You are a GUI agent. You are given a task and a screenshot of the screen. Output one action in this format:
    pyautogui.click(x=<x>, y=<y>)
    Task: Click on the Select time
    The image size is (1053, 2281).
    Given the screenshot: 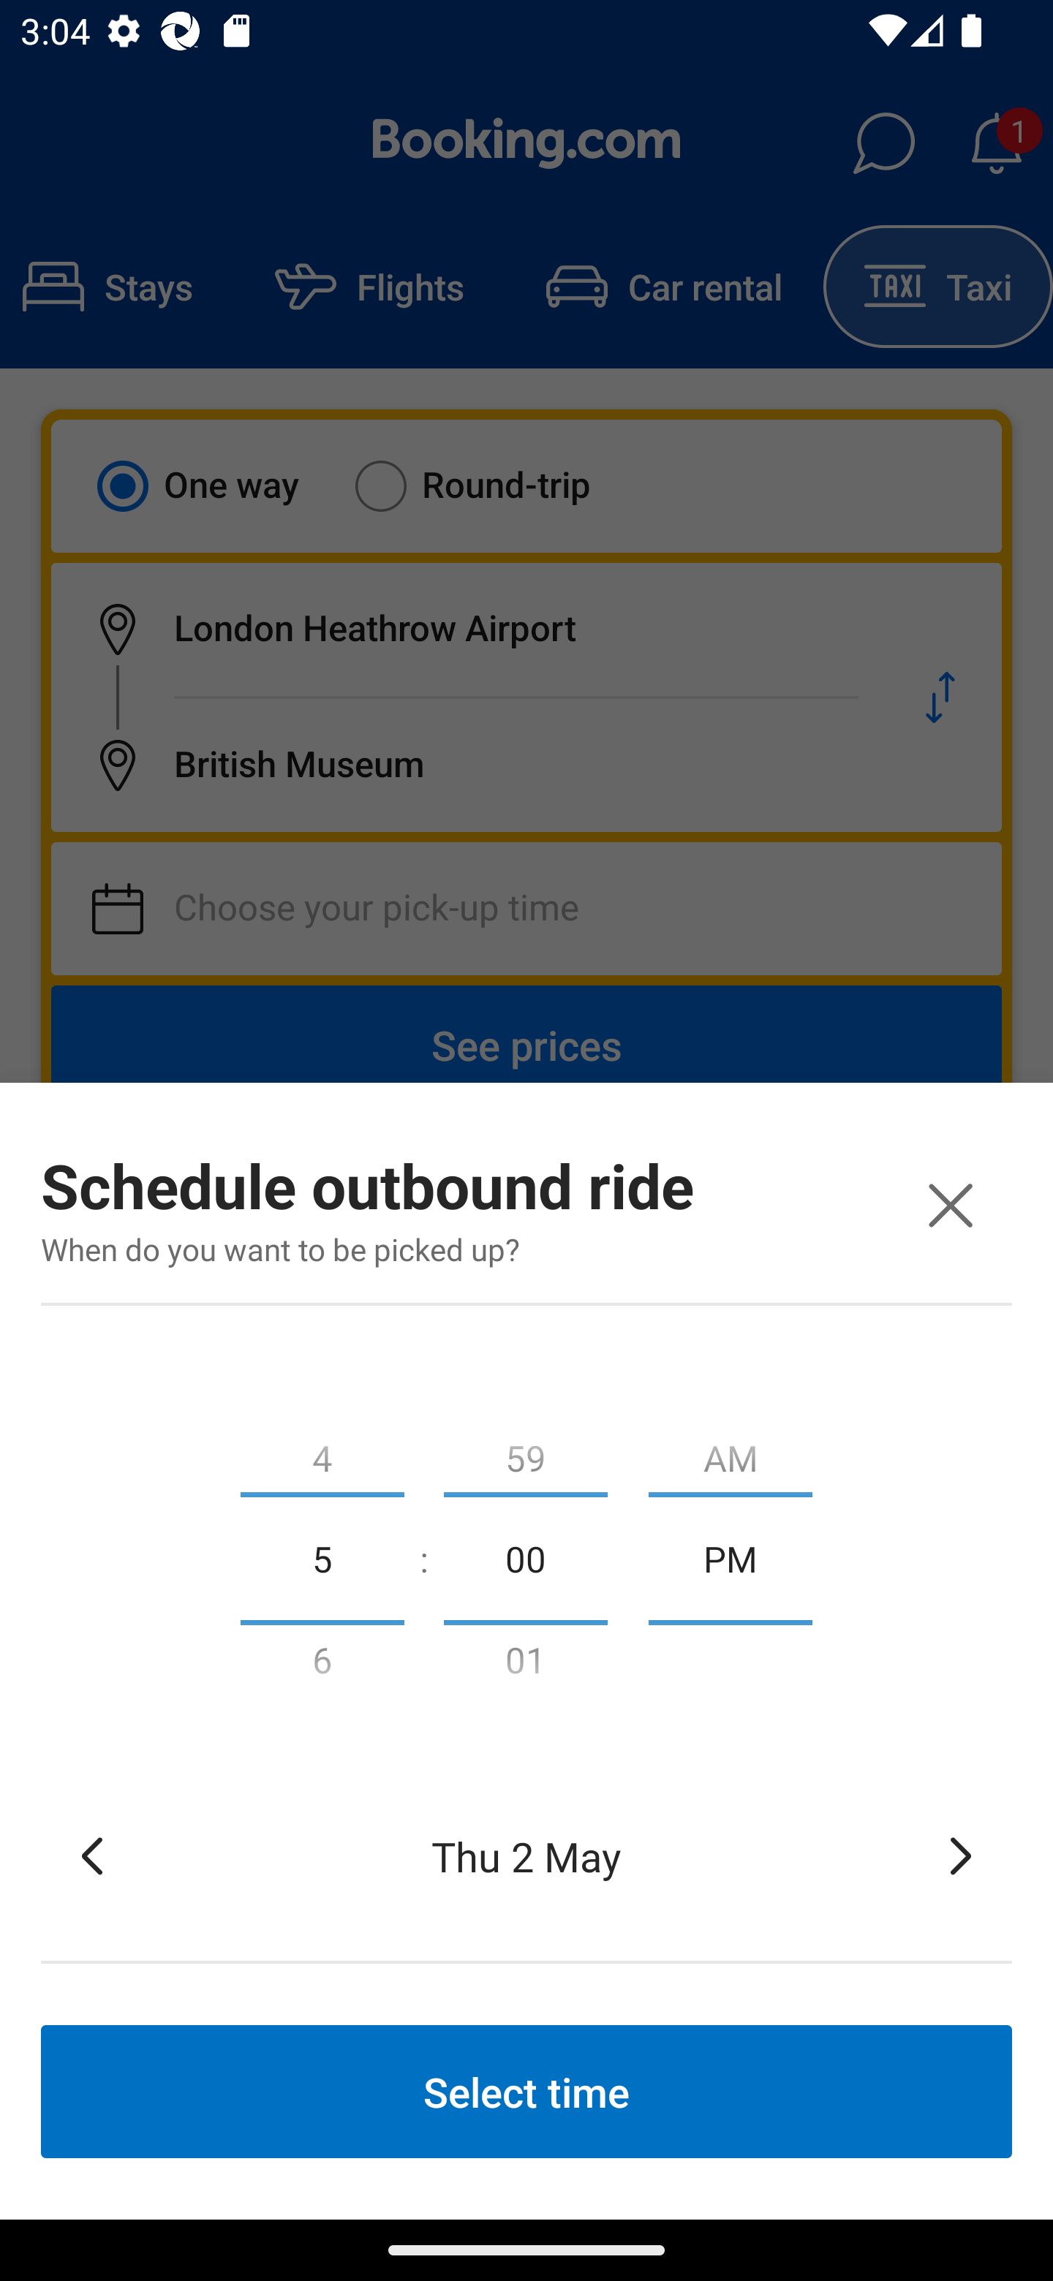 What is the action you would take?
    pyautogui.click(x=526, y=2091)
    